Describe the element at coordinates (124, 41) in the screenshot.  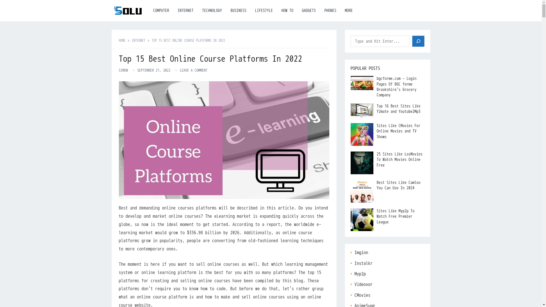
I see `HOME` at that location.